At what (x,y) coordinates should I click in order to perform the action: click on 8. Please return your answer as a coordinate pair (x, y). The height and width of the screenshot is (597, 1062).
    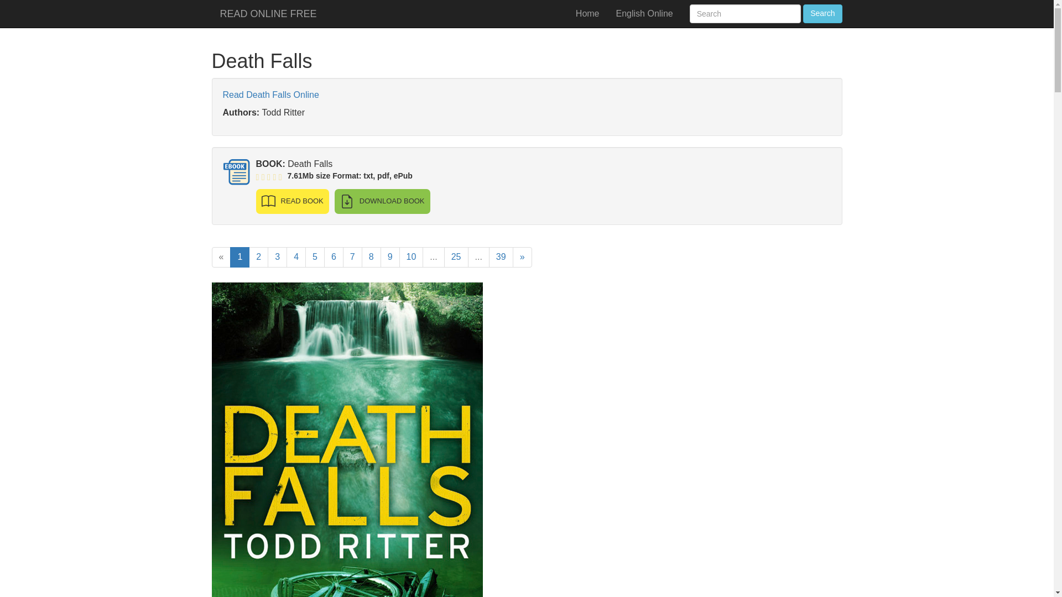
    Looking at the image, I should click on (372, 257).